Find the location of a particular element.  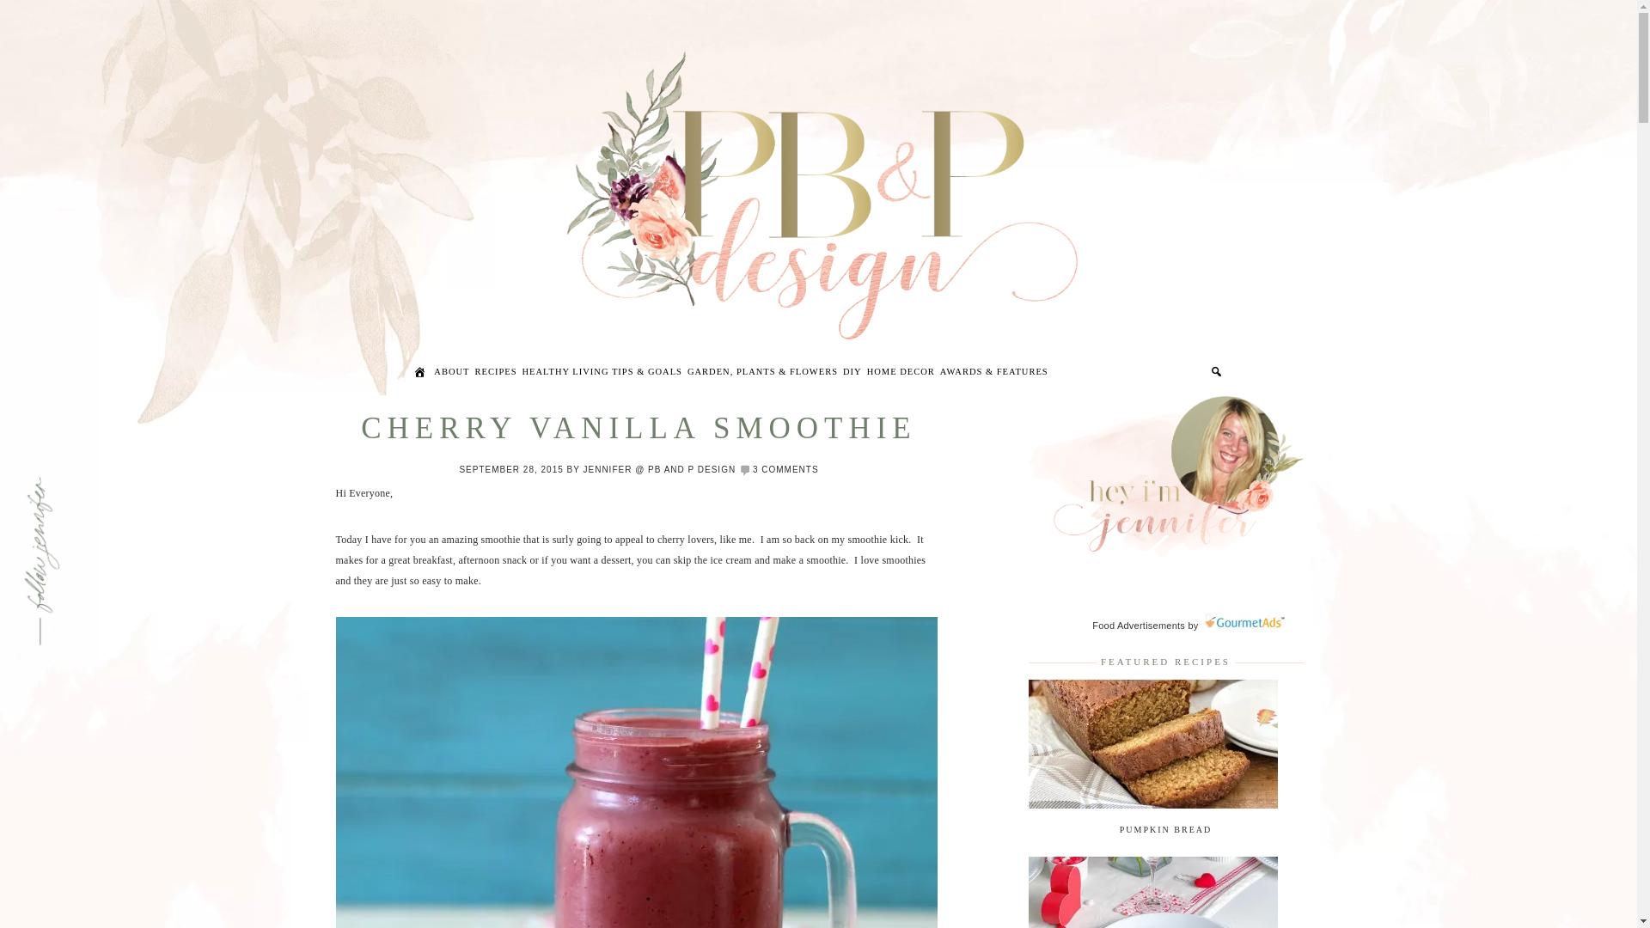

RECIPES is located at coordinates (495, 375).